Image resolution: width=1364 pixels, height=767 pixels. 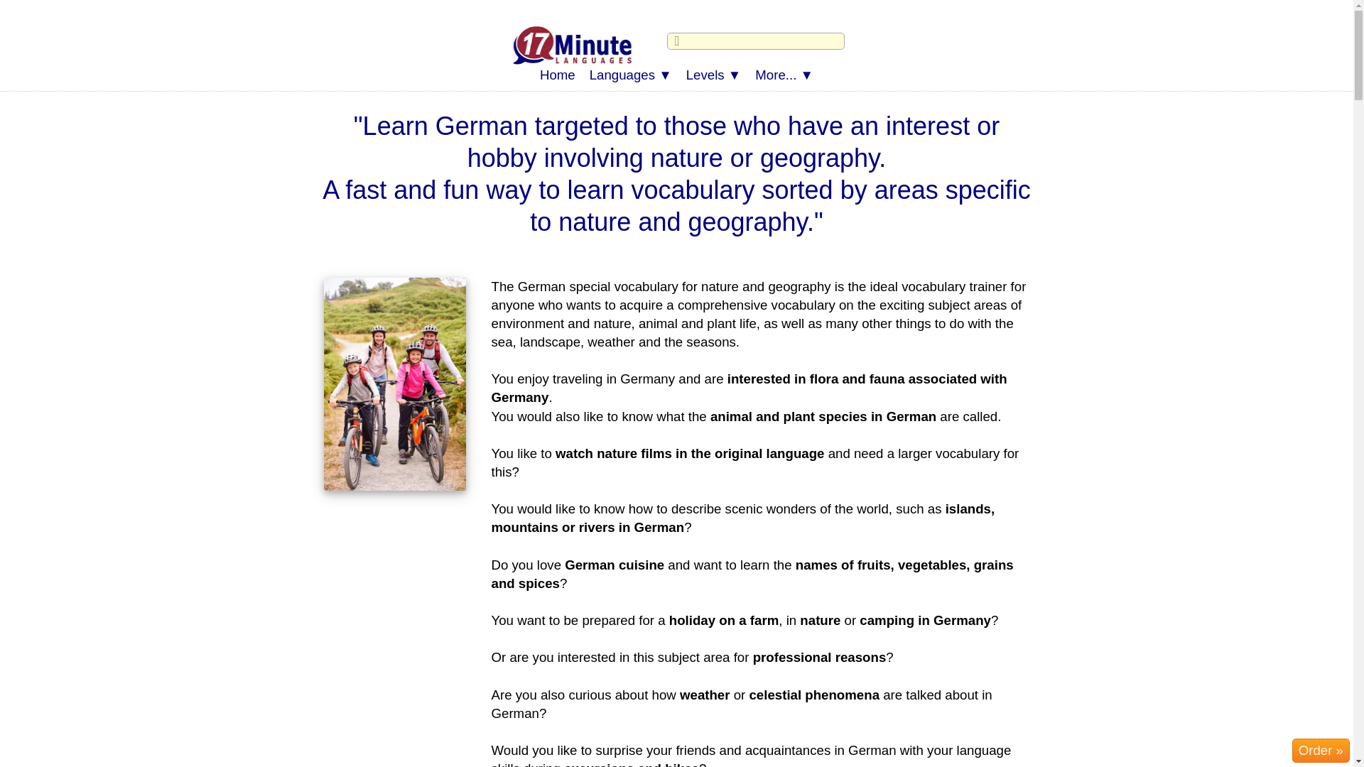 I want to click on Languages, so click(x=631, y=75).